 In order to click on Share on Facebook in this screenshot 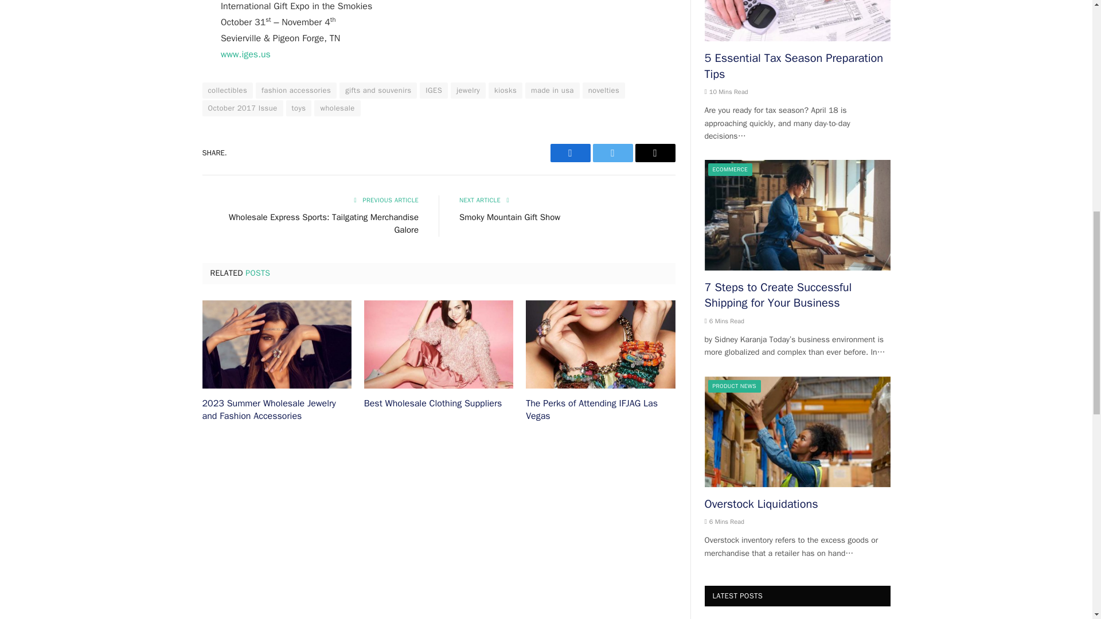, I will do `click(570, 152)`.